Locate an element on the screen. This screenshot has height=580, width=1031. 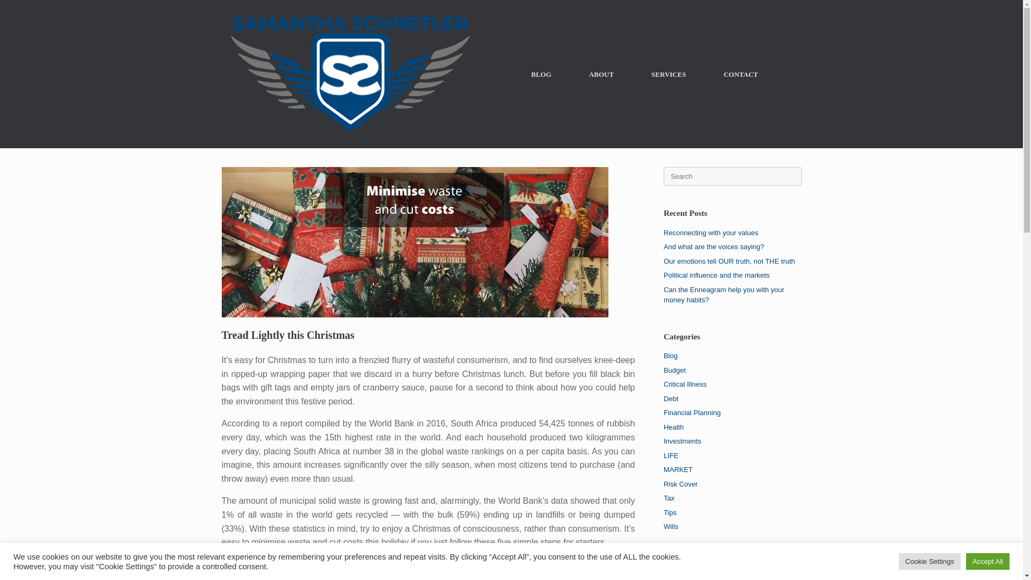
CONTACT is located at coordinates (741, 74).